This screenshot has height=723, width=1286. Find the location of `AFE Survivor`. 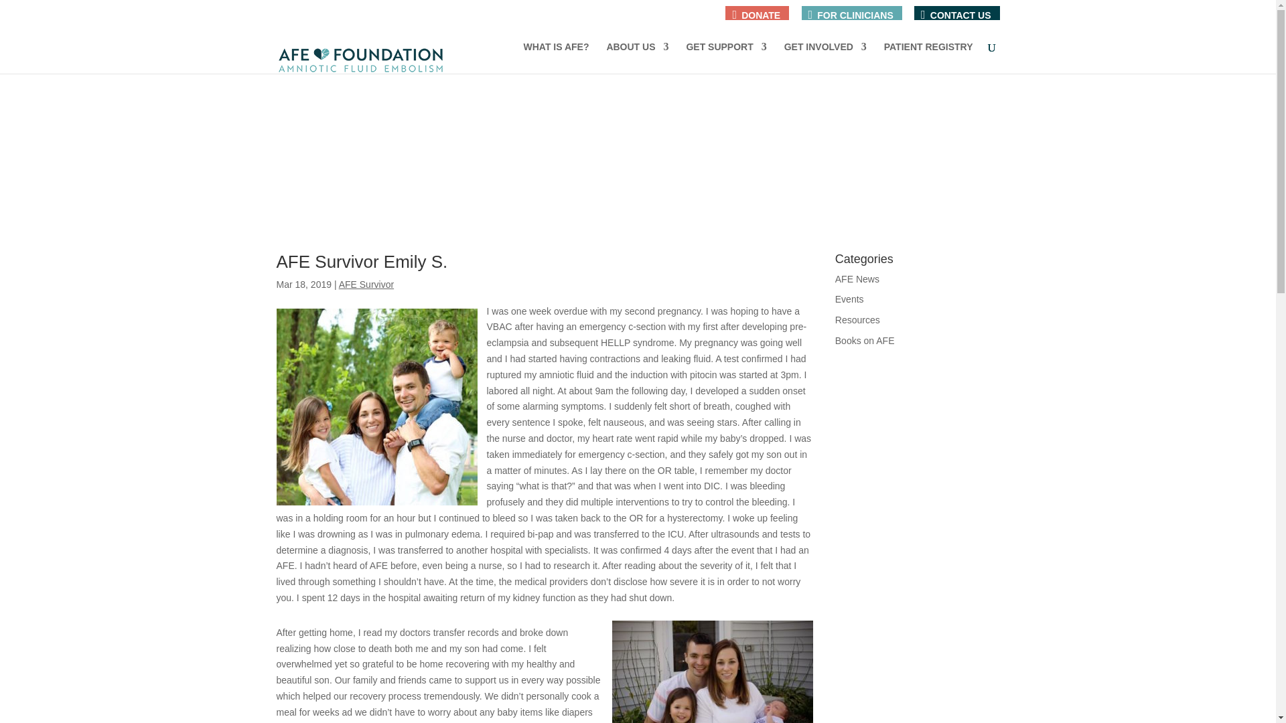

AFE Survivor is located at coordinates (366, 284).